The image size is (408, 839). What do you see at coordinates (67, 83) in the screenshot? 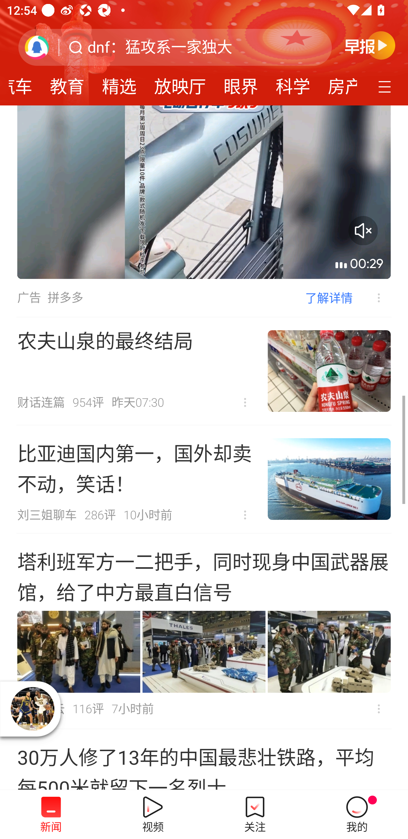
I see `教育` at bounding box center [67, 83].